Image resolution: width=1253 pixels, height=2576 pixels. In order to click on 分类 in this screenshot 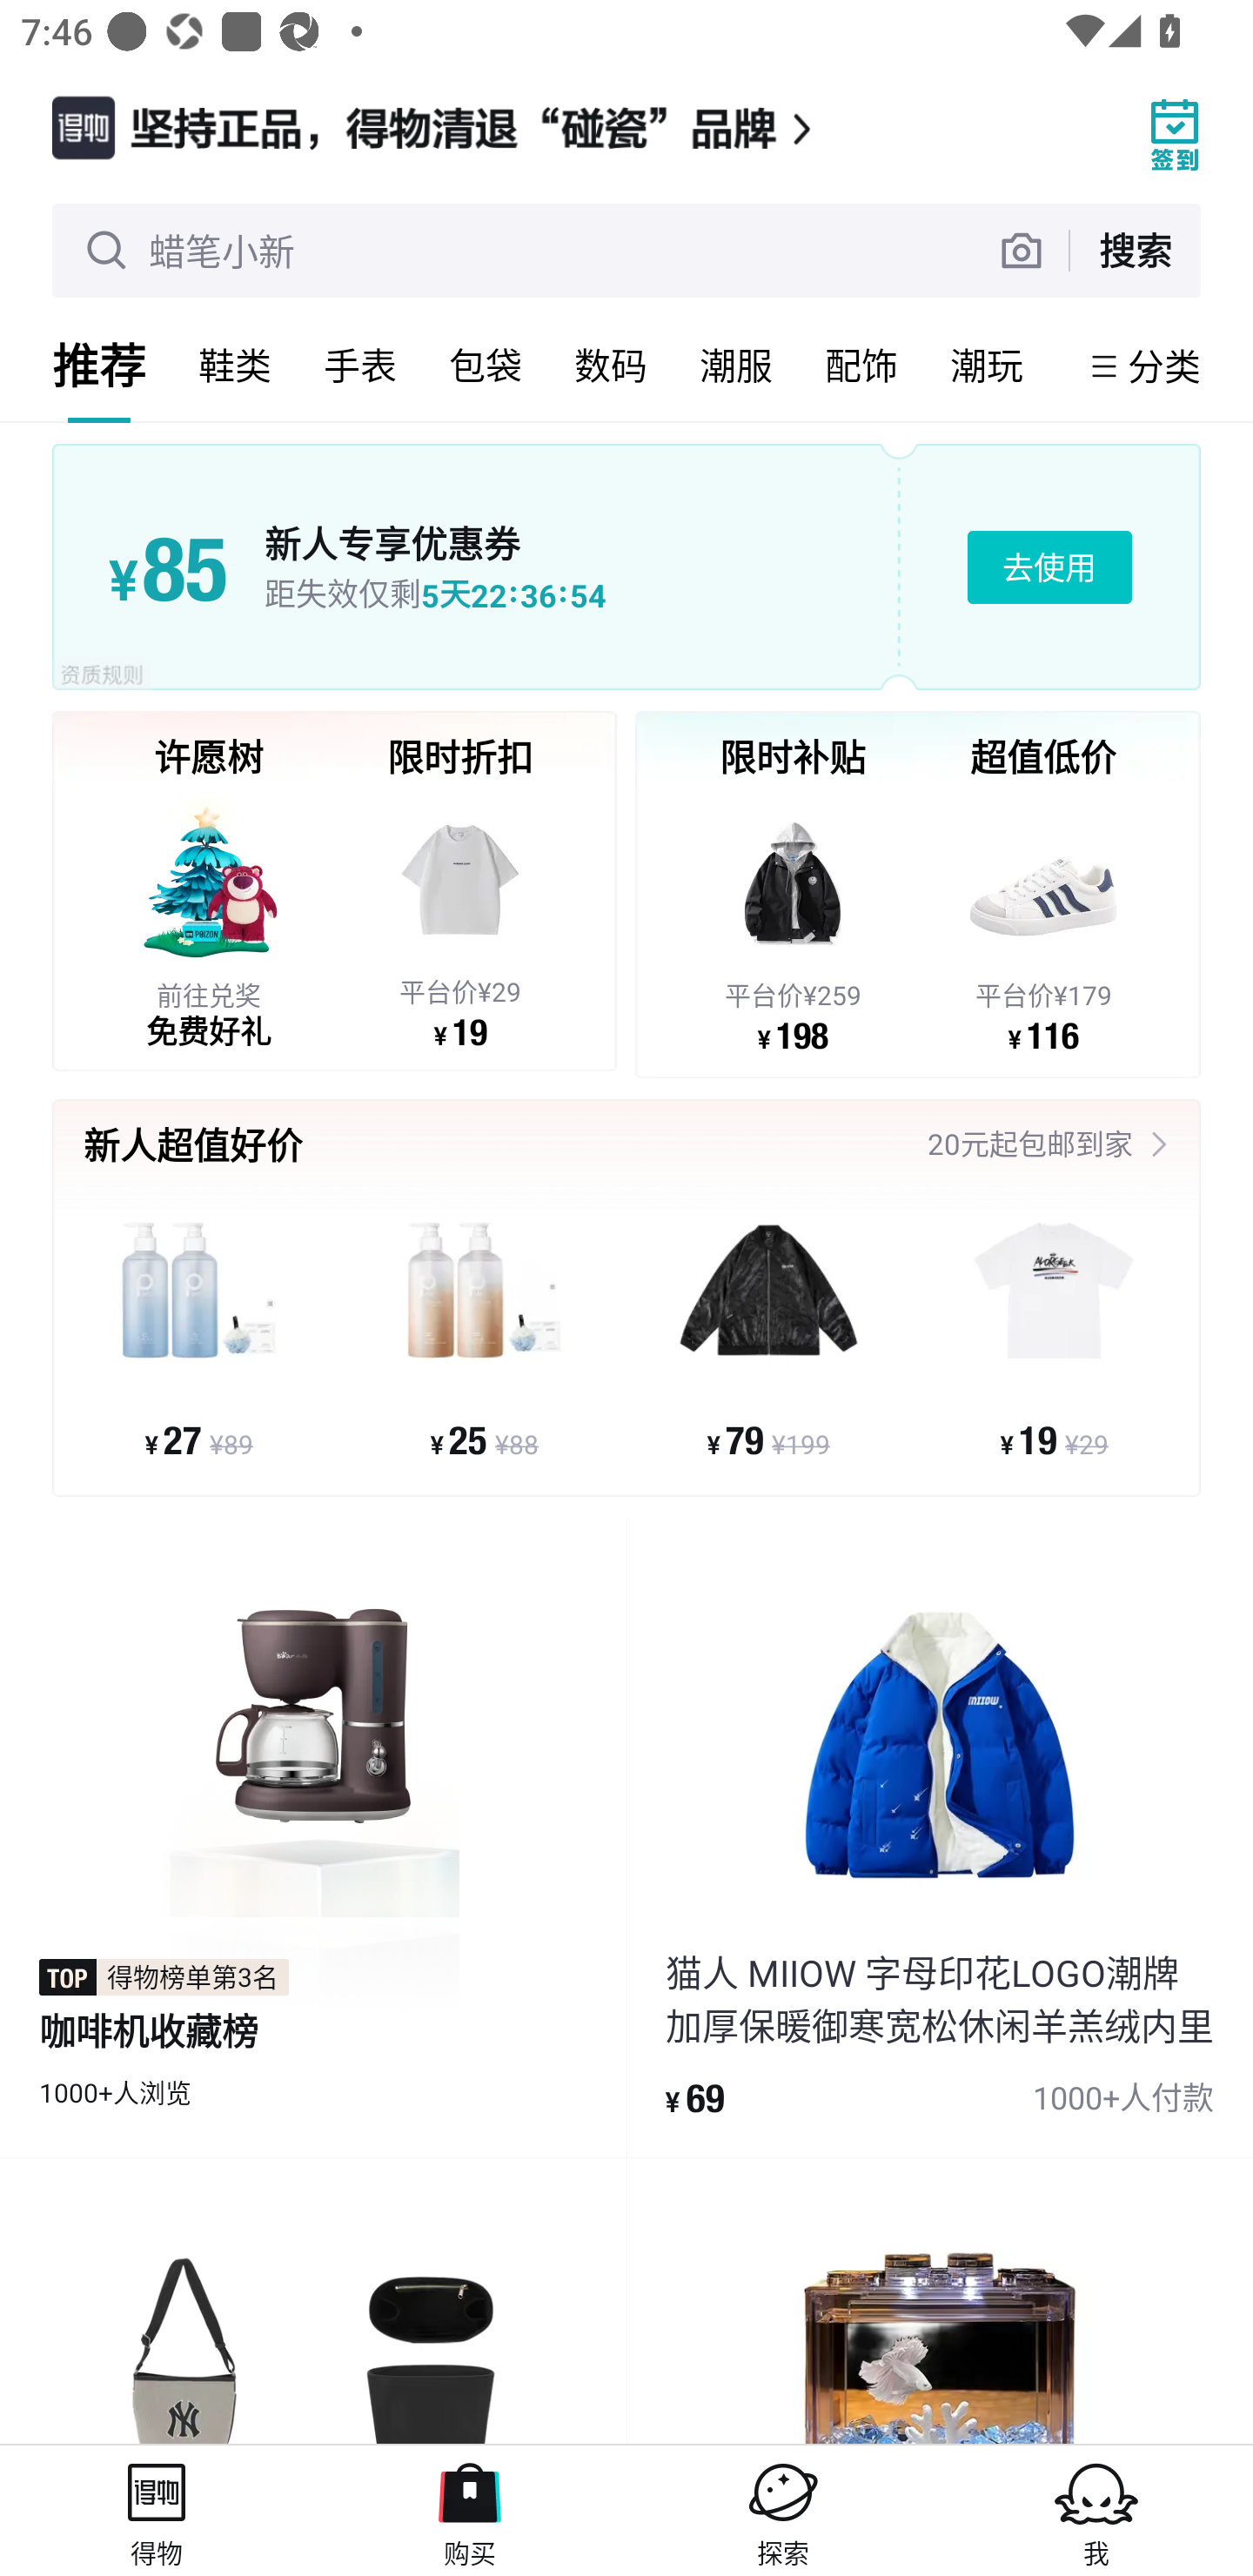, I will do `click(1164, 366)`.